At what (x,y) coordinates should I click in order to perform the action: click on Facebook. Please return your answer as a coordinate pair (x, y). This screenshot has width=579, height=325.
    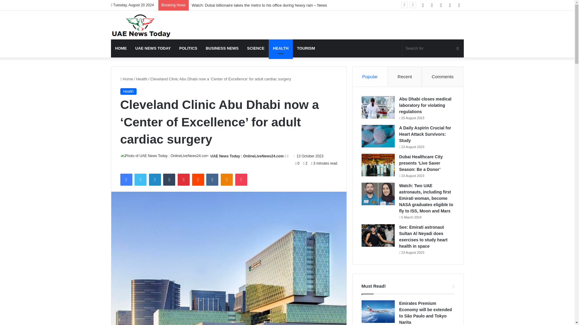
    Looking at the image, I should click on (126, 179).